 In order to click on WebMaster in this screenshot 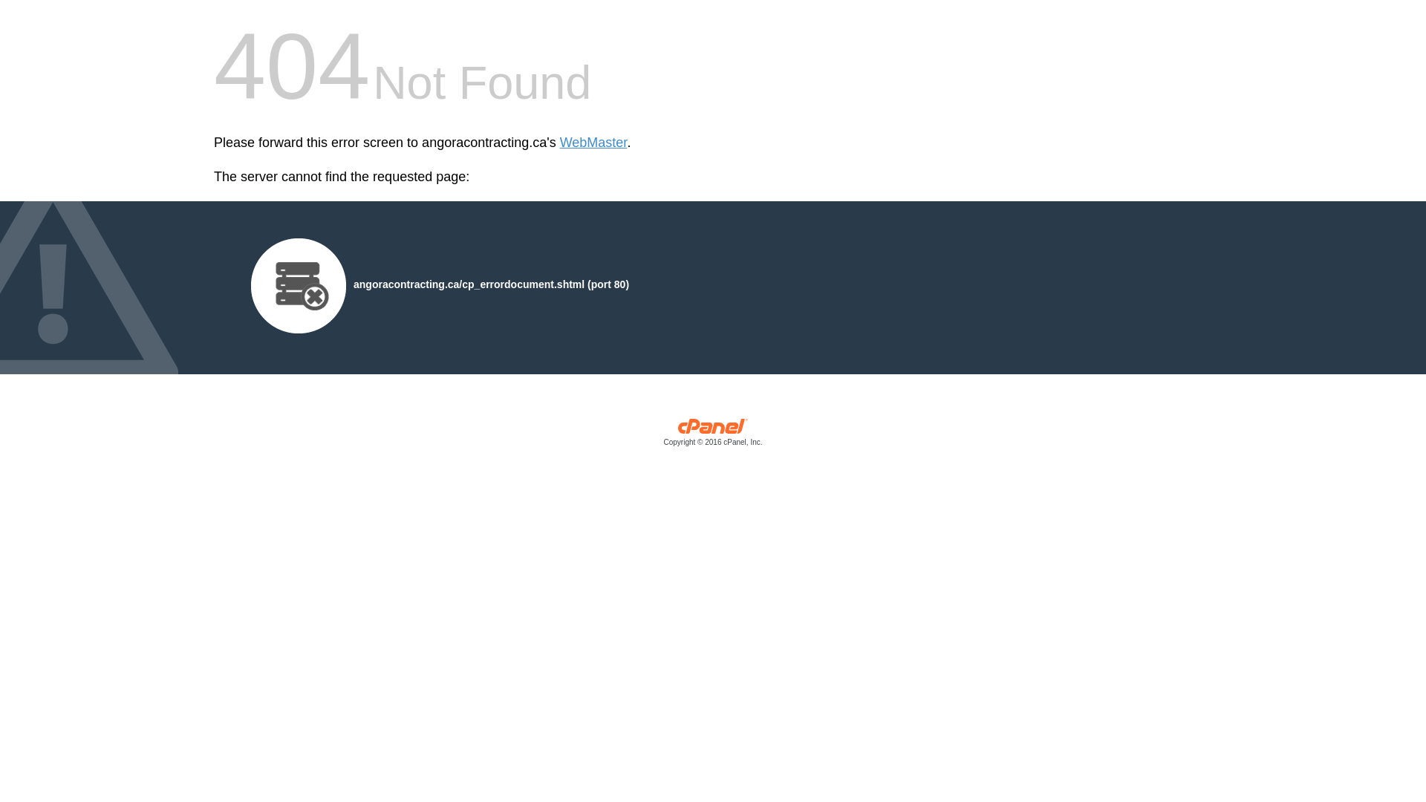, I will do `click(594, 143)`.